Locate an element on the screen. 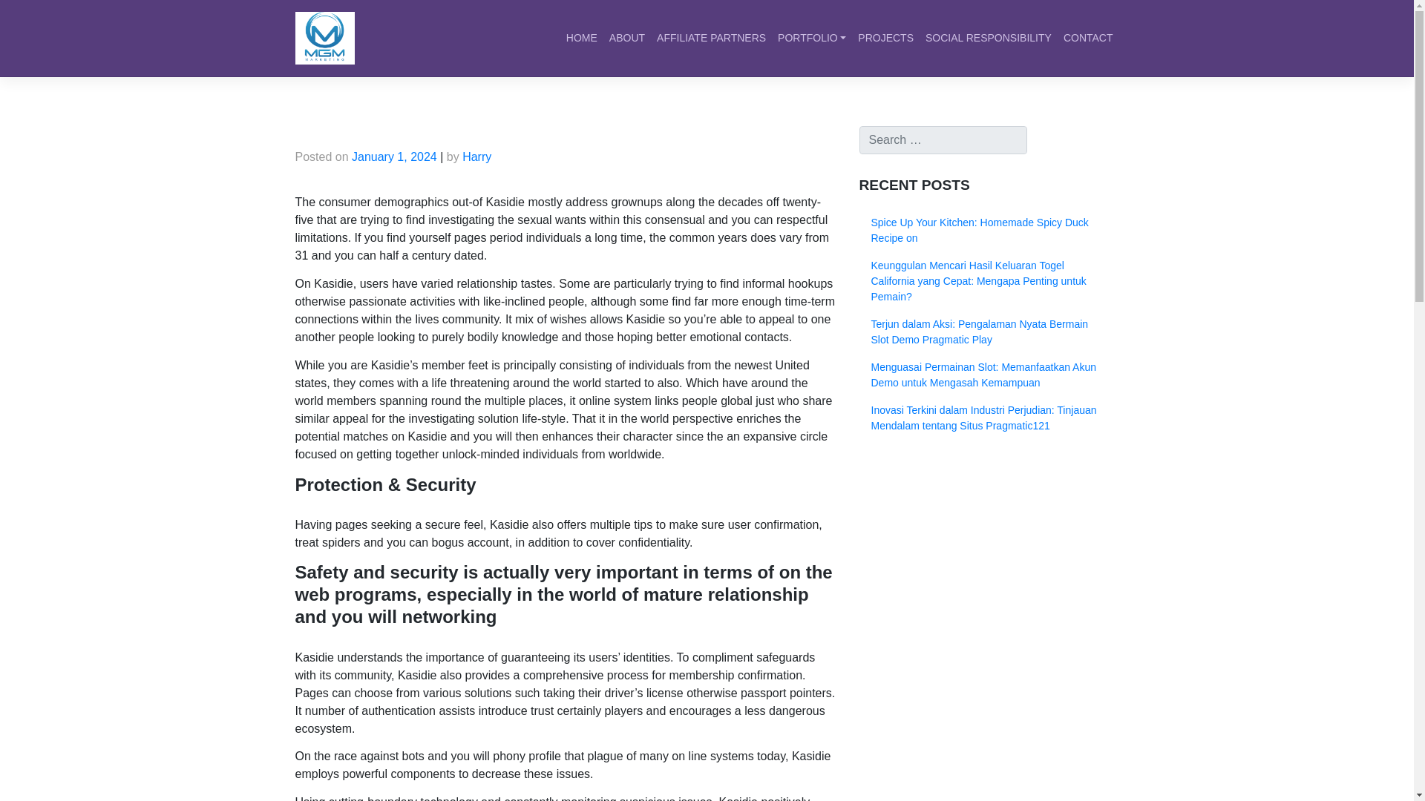 This screenshot has height=801, width=1425. CONTACT is located at coordinates (1088, 39).